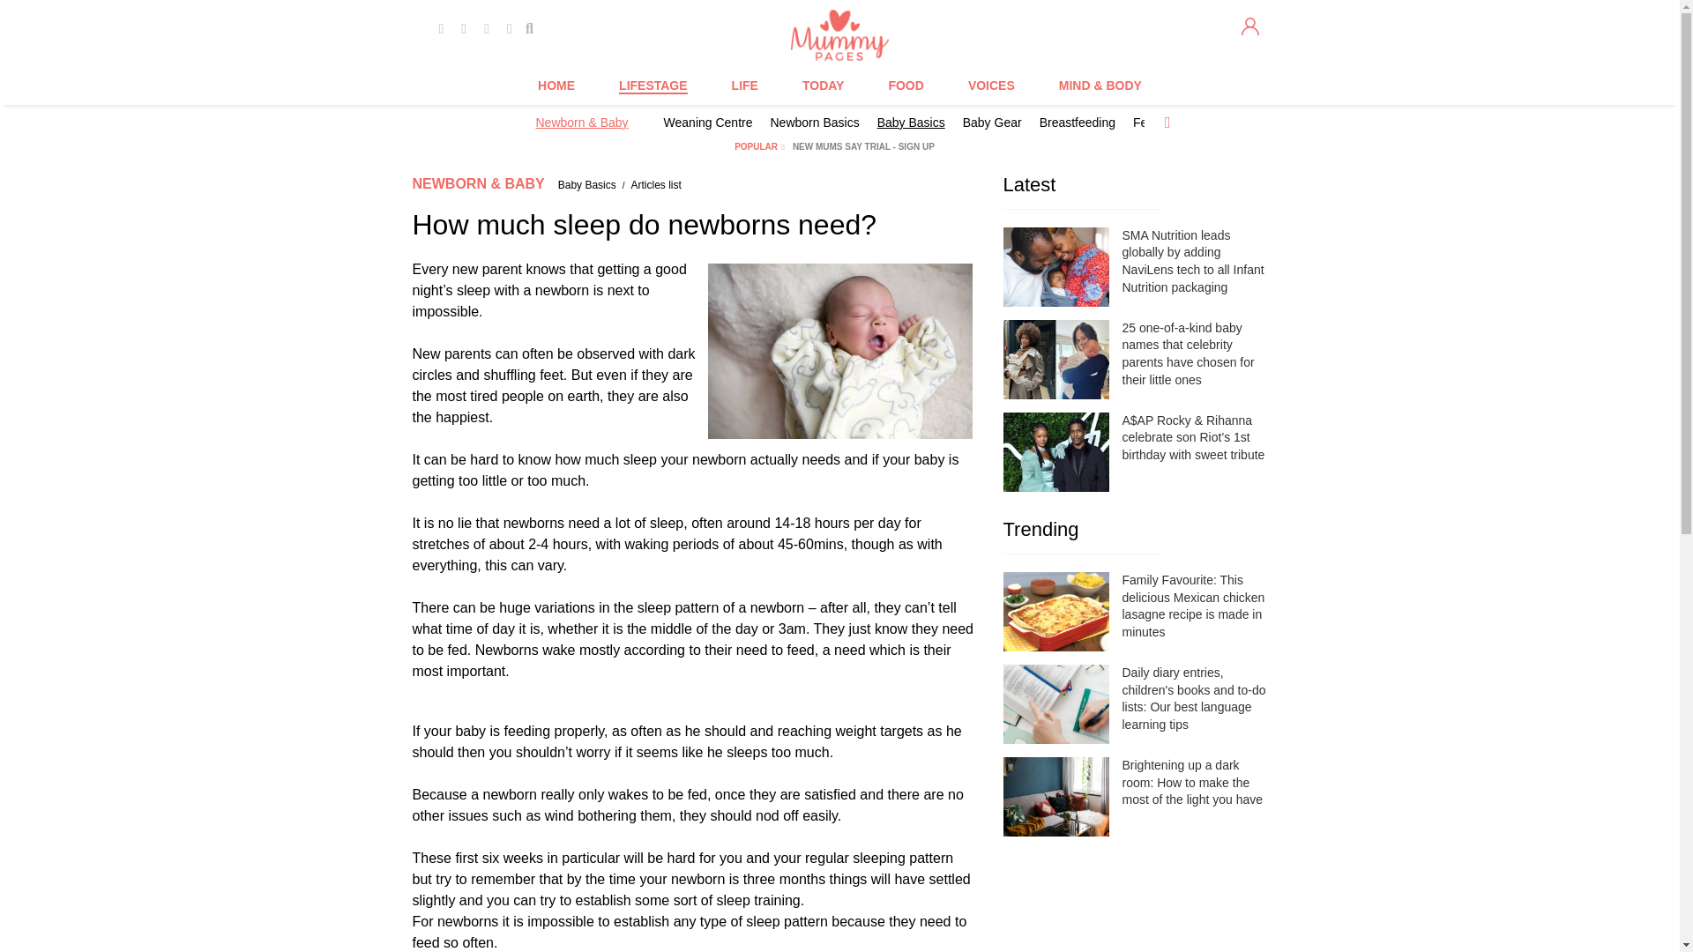 This screenshot has width=1693, height=952. Describe the element at coordinates (823, 86) in the screenshot. I see `TODAY` at that location.